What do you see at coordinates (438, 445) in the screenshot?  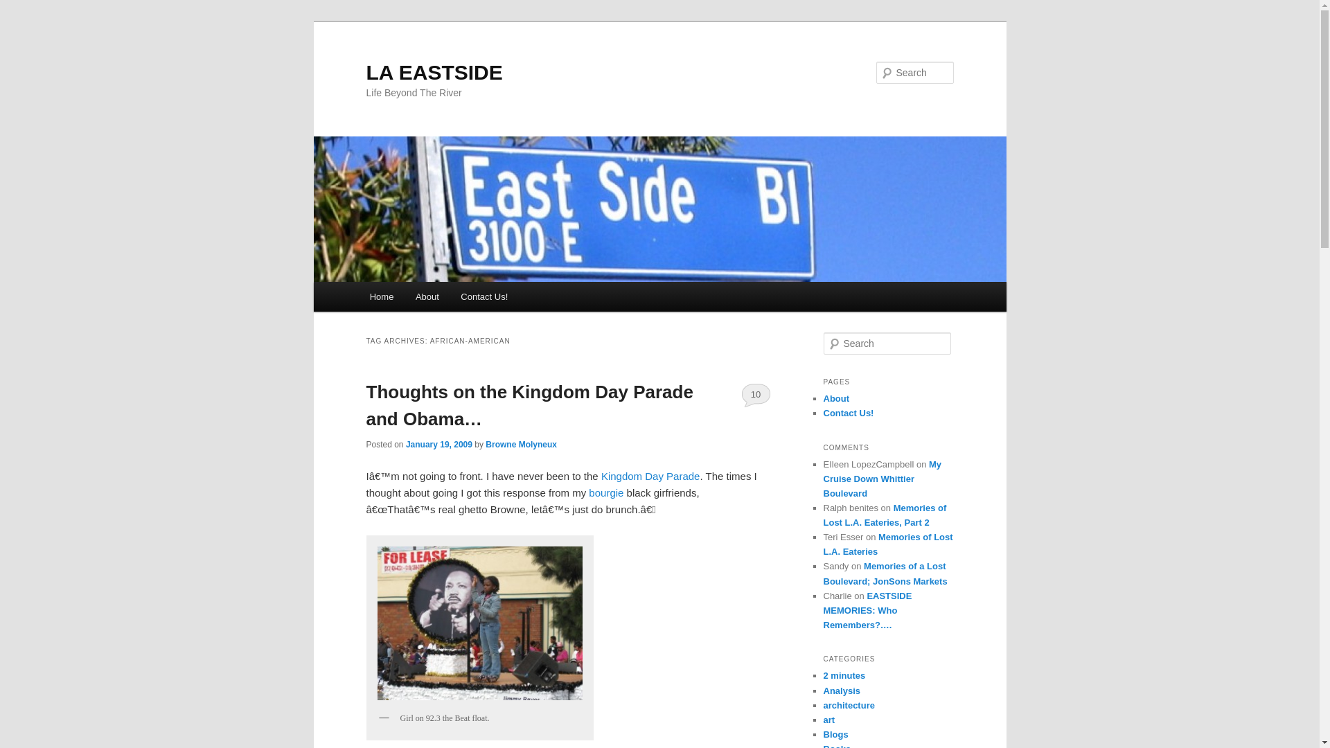 I see `9:13 pm` at bounding box center [438, 445].